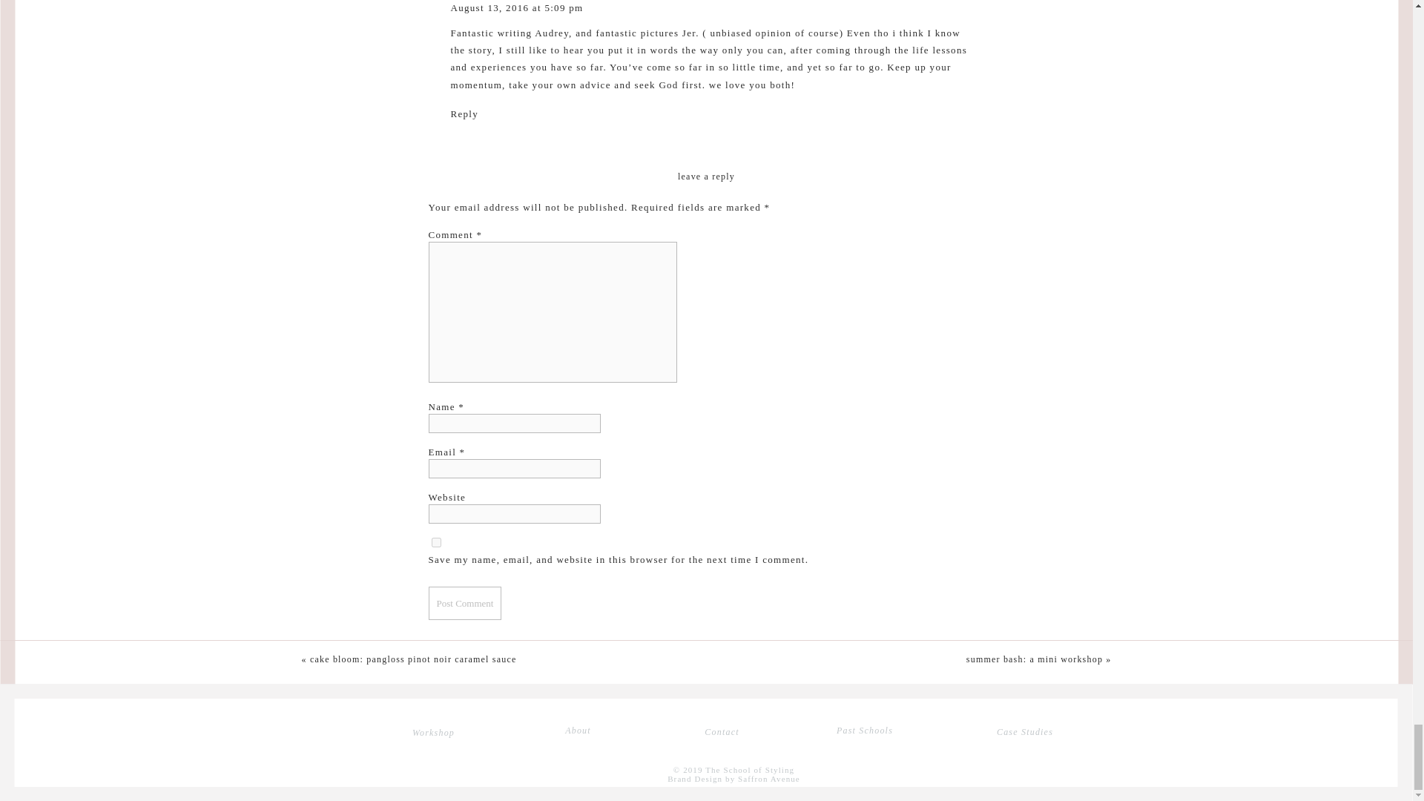 The image size is (1424, 801). What do you see at coordinates (1034, 659) in the screenshot?
I see `summer bash: a mini workshop` at bounding box center [1034, 659].